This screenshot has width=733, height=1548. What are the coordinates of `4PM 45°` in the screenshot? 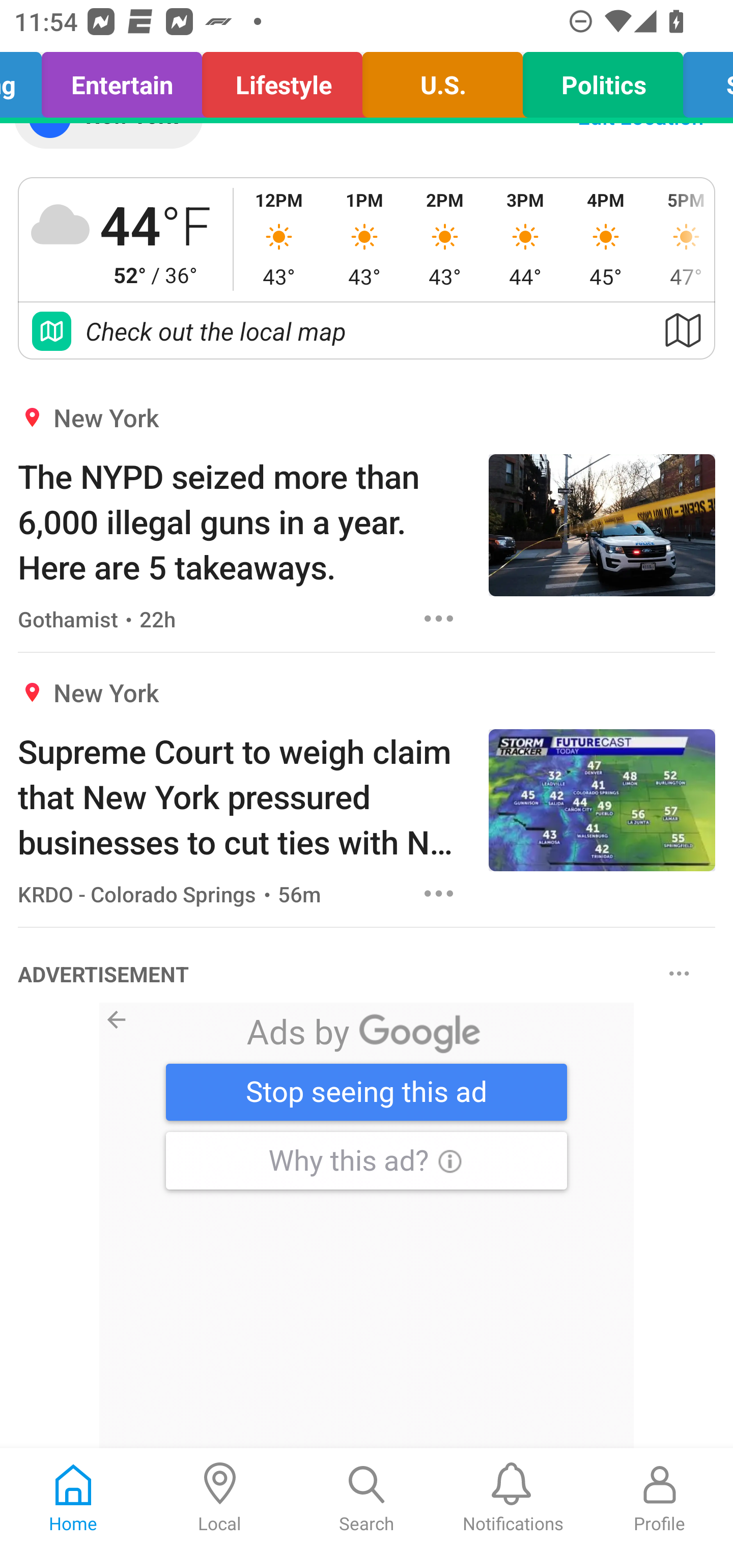 It's located at (606, 239).